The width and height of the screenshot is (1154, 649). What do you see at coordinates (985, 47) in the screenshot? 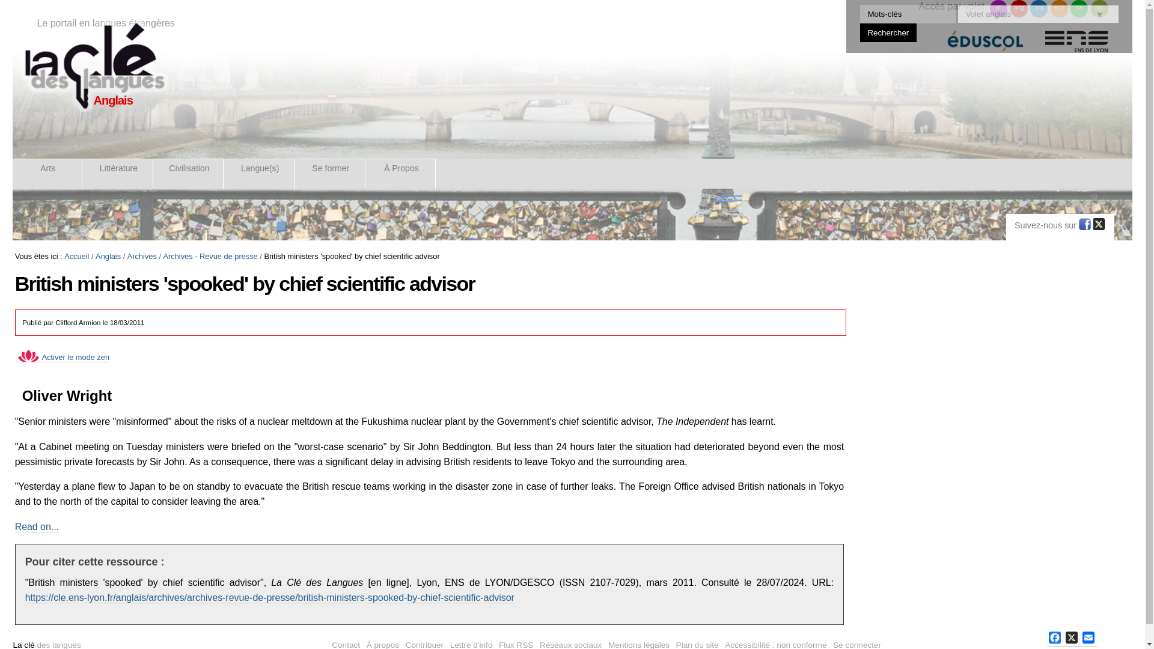
I see `EduScol` at bounding box center [985, 47].